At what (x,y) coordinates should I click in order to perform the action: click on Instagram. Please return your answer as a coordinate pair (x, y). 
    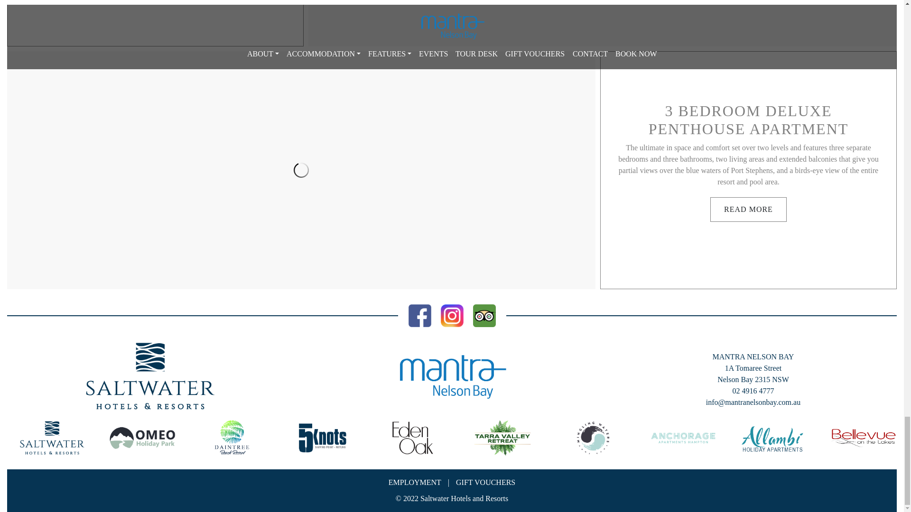
    Looking at the image, I should click on (451, 315).